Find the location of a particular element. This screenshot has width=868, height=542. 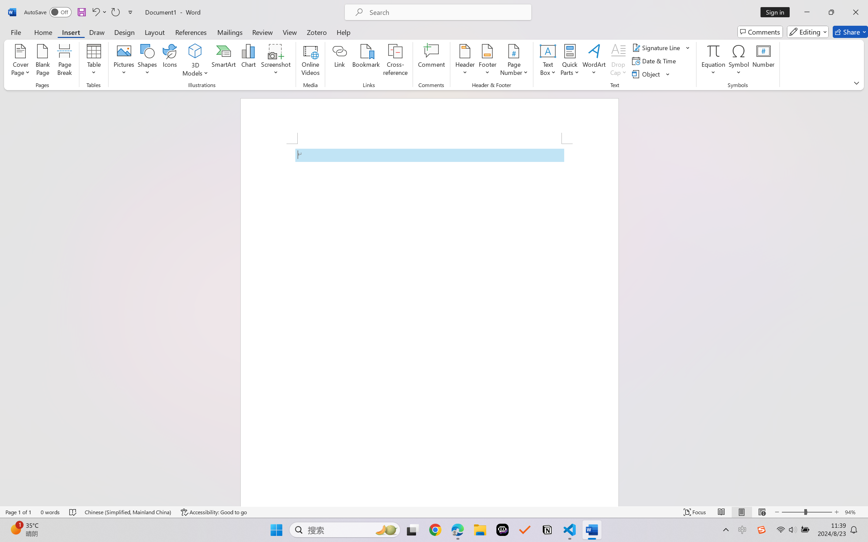

Repeat Style is located at coordinates (115, 12).